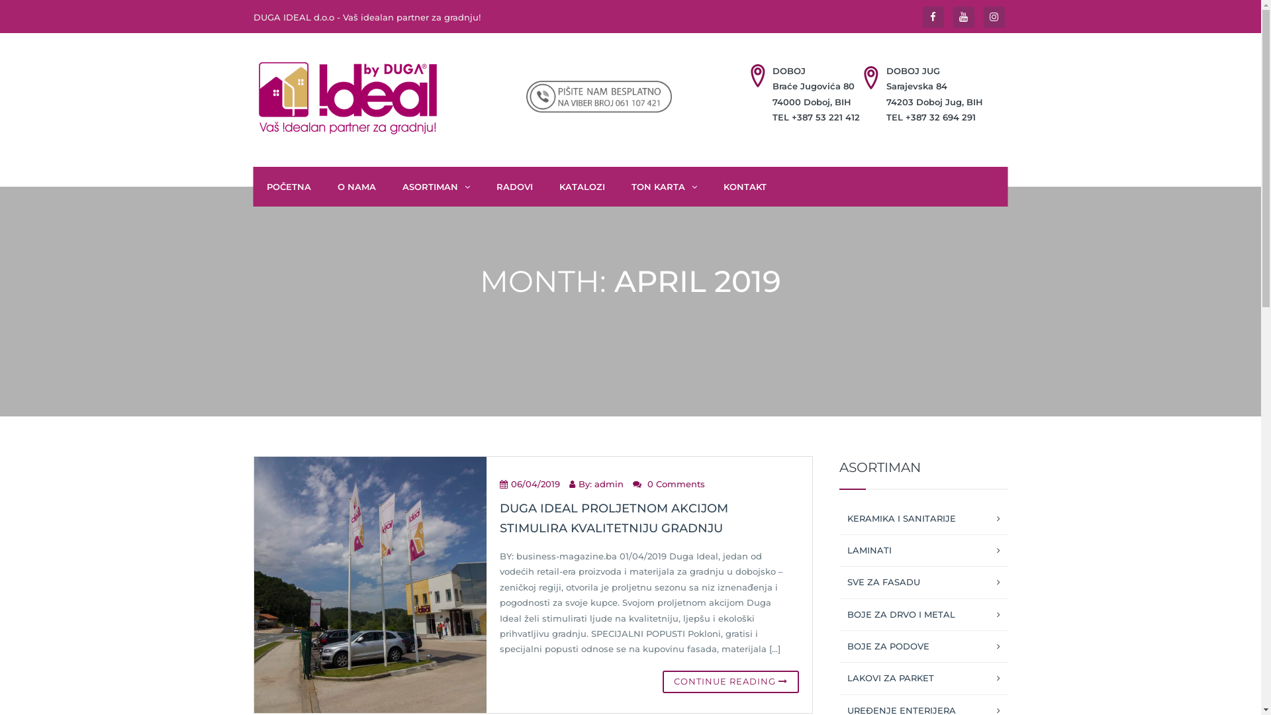 This screenshot has height=715, width=1271. I want to click on KATALOZI, so click(581, 187).